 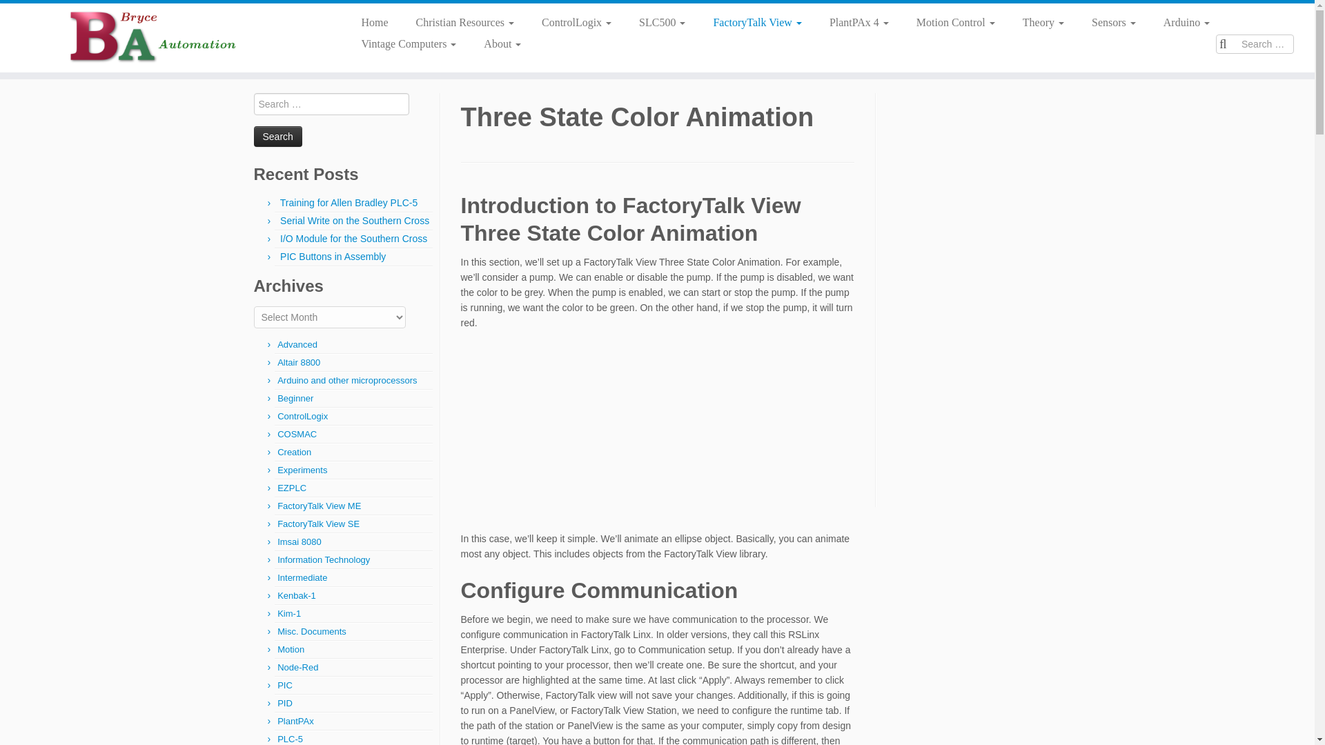 What do you see at coordinates (374, 22) in the screenshot?
I see `Home` at bounding box center [374, 22].